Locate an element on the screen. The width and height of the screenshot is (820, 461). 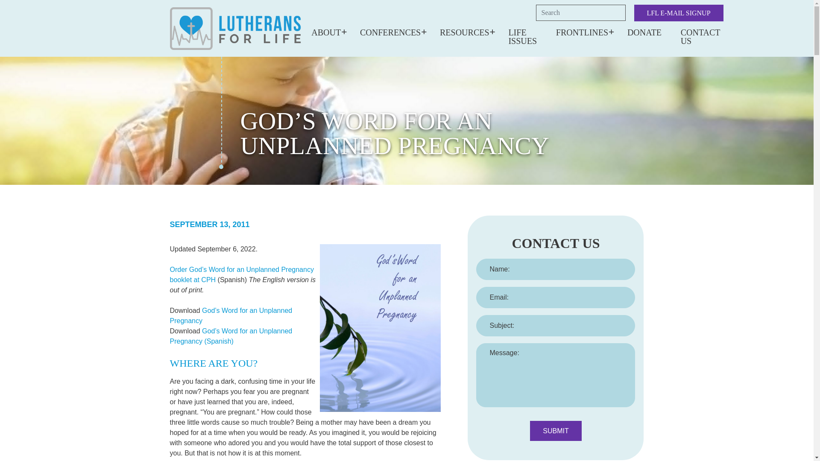
About is located at coordinates (326, 32).